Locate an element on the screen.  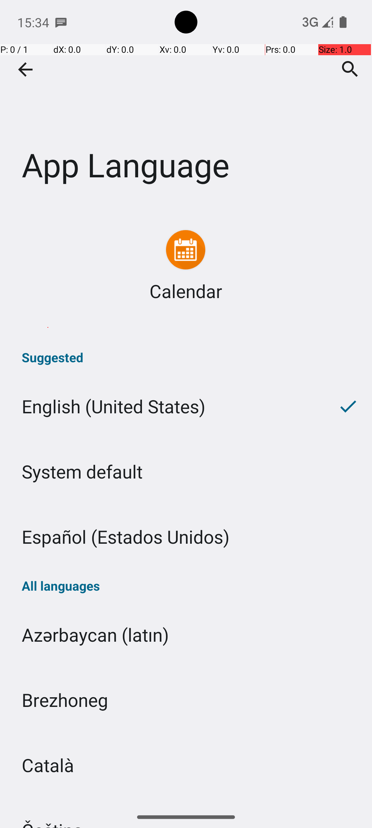
Čeština is located at coordinates (186, 802).